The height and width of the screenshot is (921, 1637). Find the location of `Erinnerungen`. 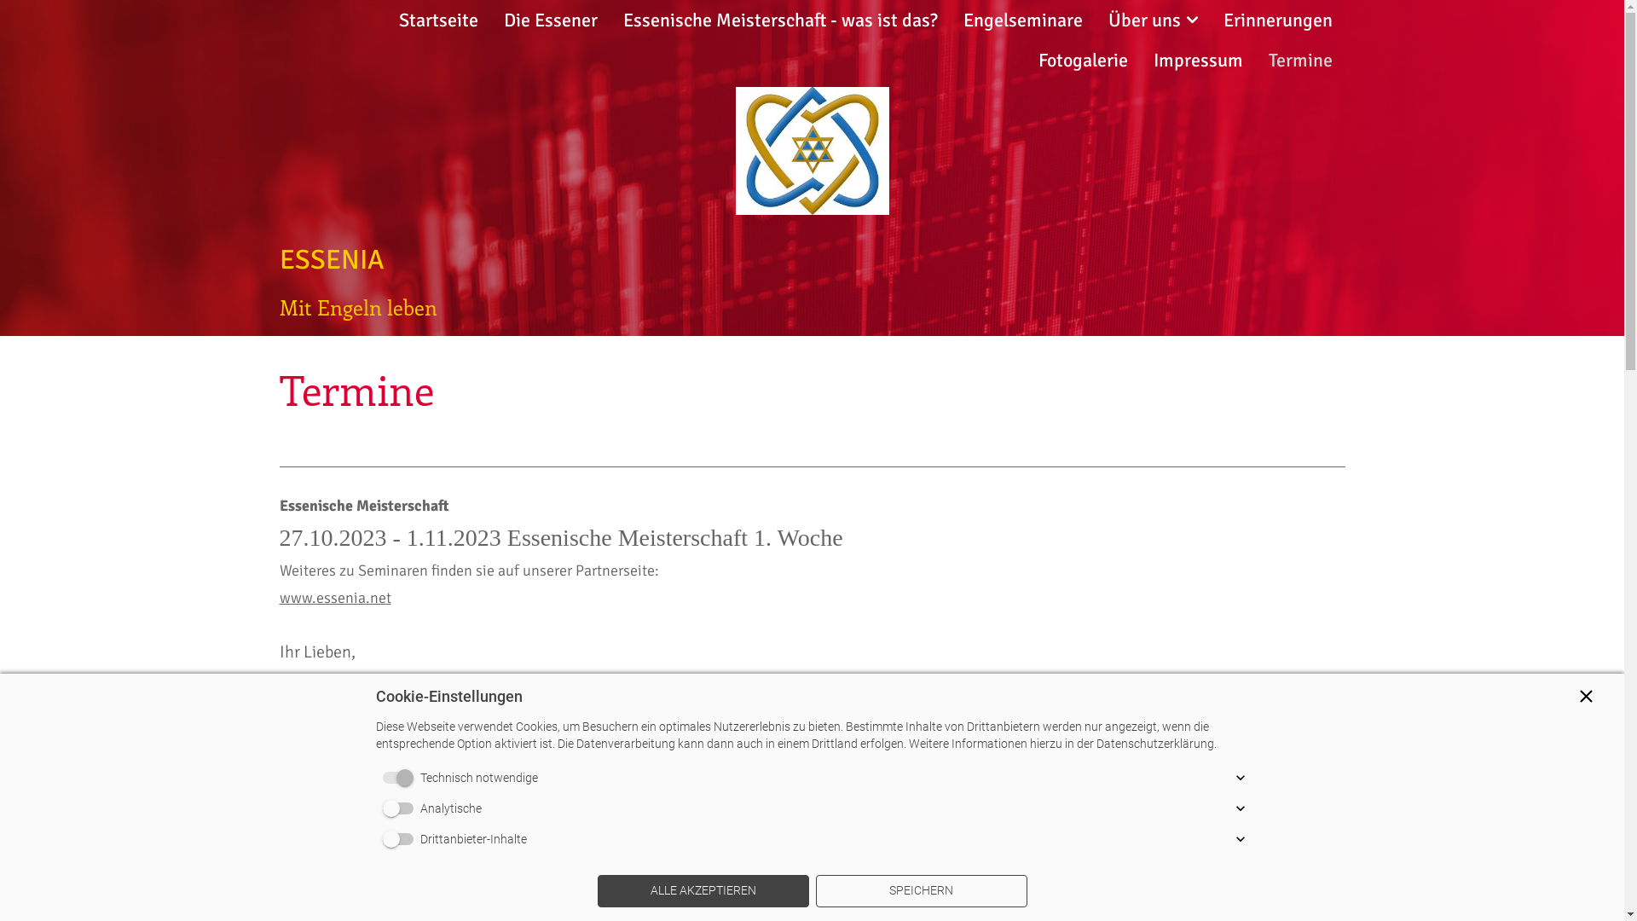

Erinnerungen is located at coordinates (1277, 20).